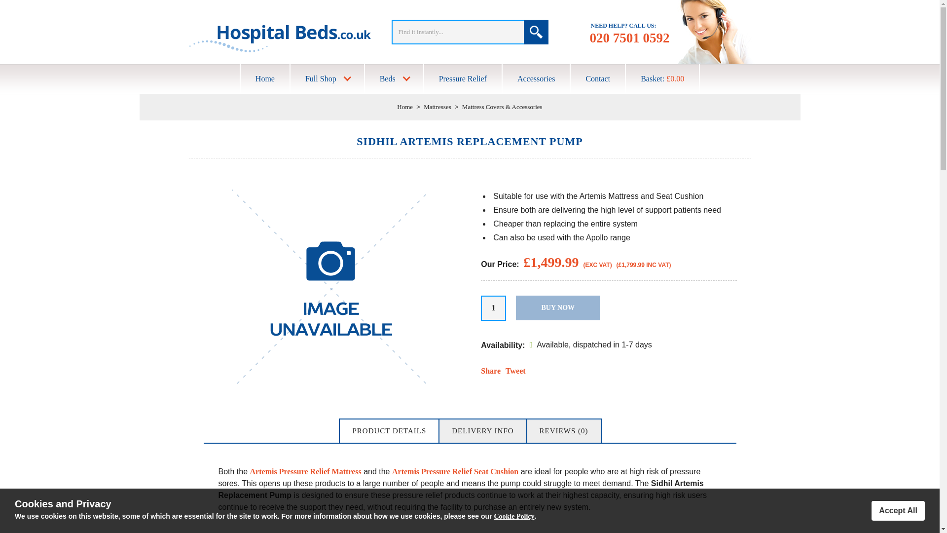 Image resolution: width=947 pixels, height=533 pixels. What do you see at coordinates (557, 308) in the screenshot?
I see `BUY NOW` at bounding box center [557, 308].